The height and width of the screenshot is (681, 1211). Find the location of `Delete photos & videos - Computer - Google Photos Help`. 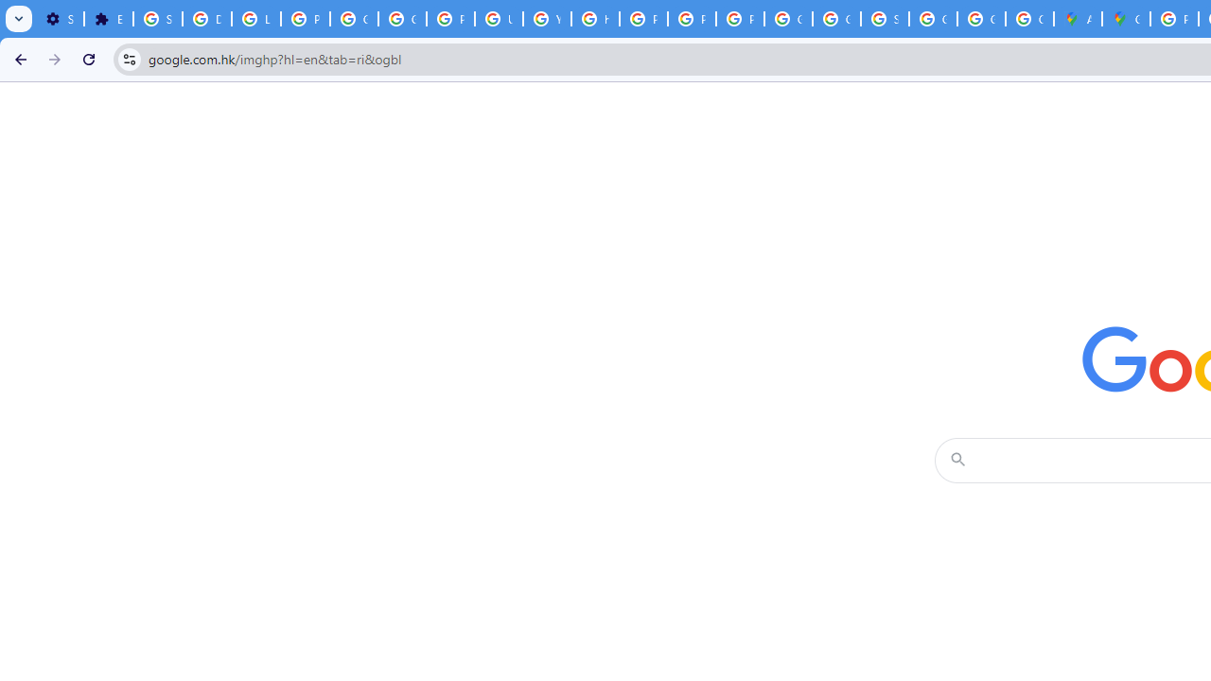

Delete photos & videos - Computer - Google Photos Help is located at coordinates (206, 19).